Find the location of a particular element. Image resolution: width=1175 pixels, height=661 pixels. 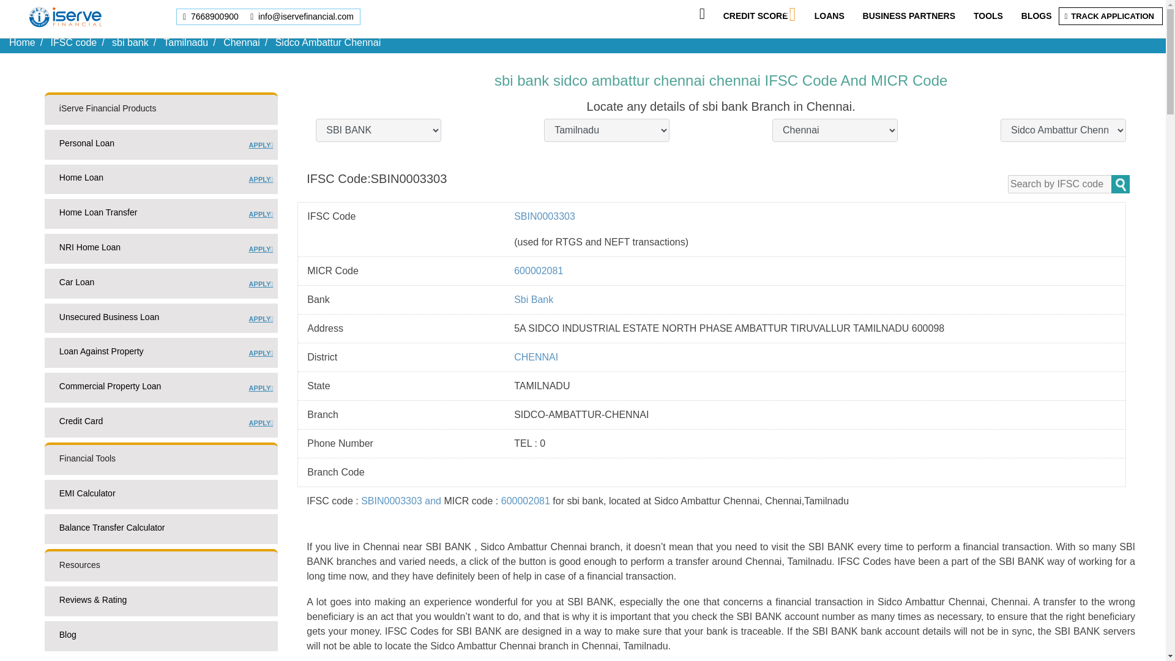

Chennai is located at coordinates (160, 147).